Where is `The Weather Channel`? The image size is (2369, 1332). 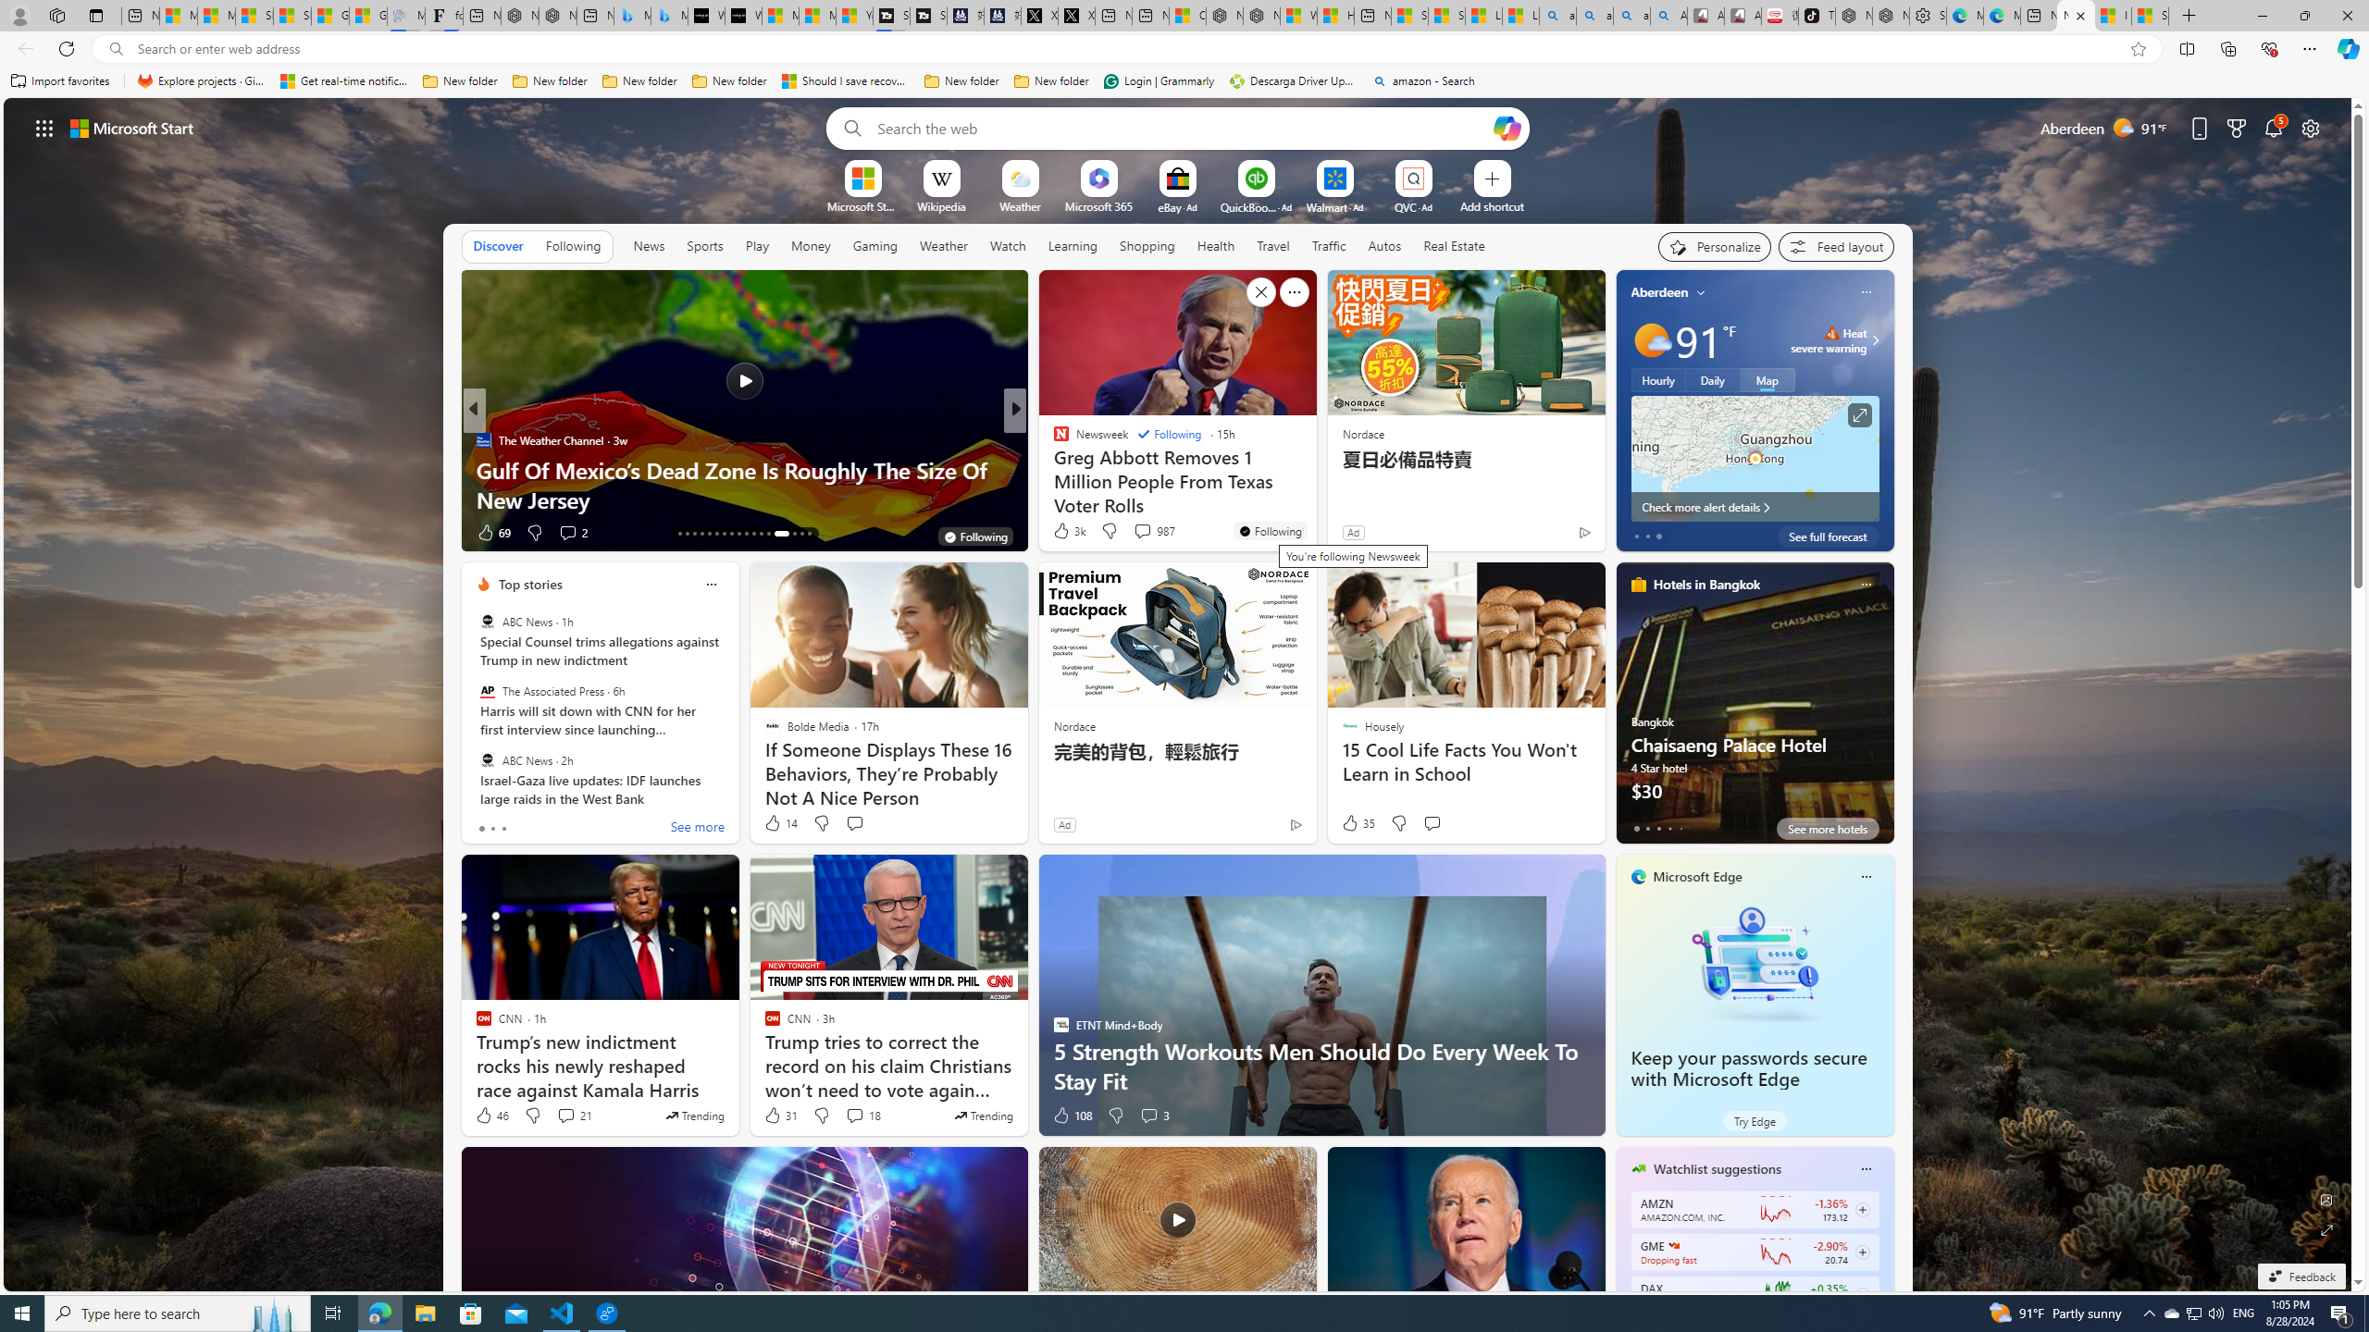 The Weather Channel is located at coordinates (483, 440).